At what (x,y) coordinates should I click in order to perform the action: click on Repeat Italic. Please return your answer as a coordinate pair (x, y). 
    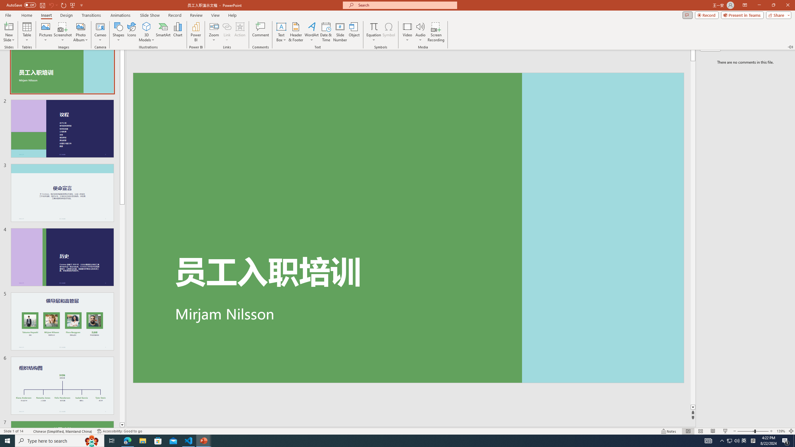
    Looking at the image, I should click on (106, 10).